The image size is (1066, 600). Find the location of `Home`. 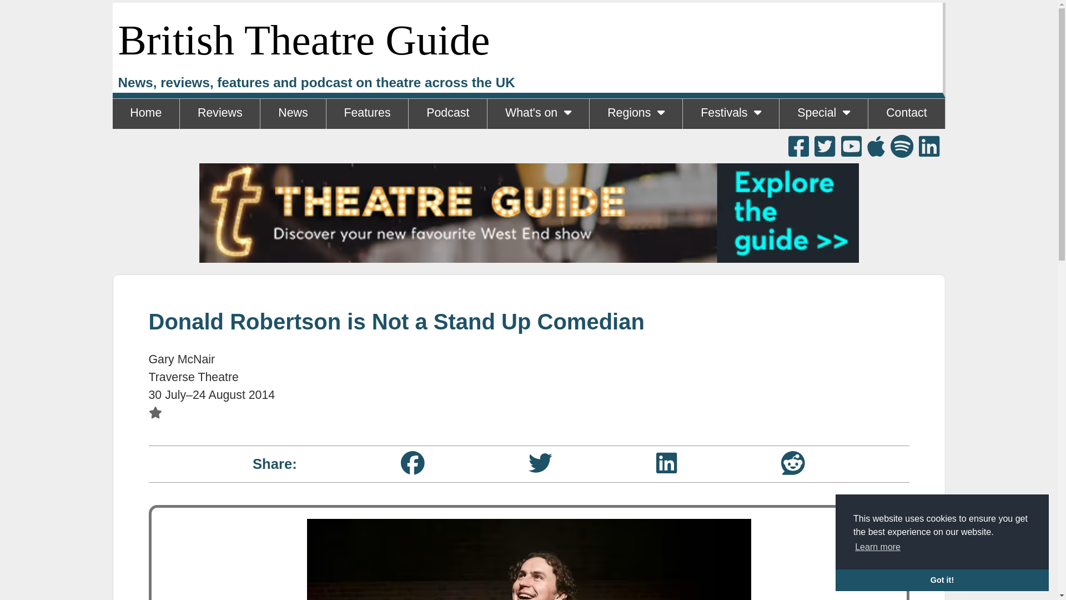

Home is located at coordinates (145, 113).